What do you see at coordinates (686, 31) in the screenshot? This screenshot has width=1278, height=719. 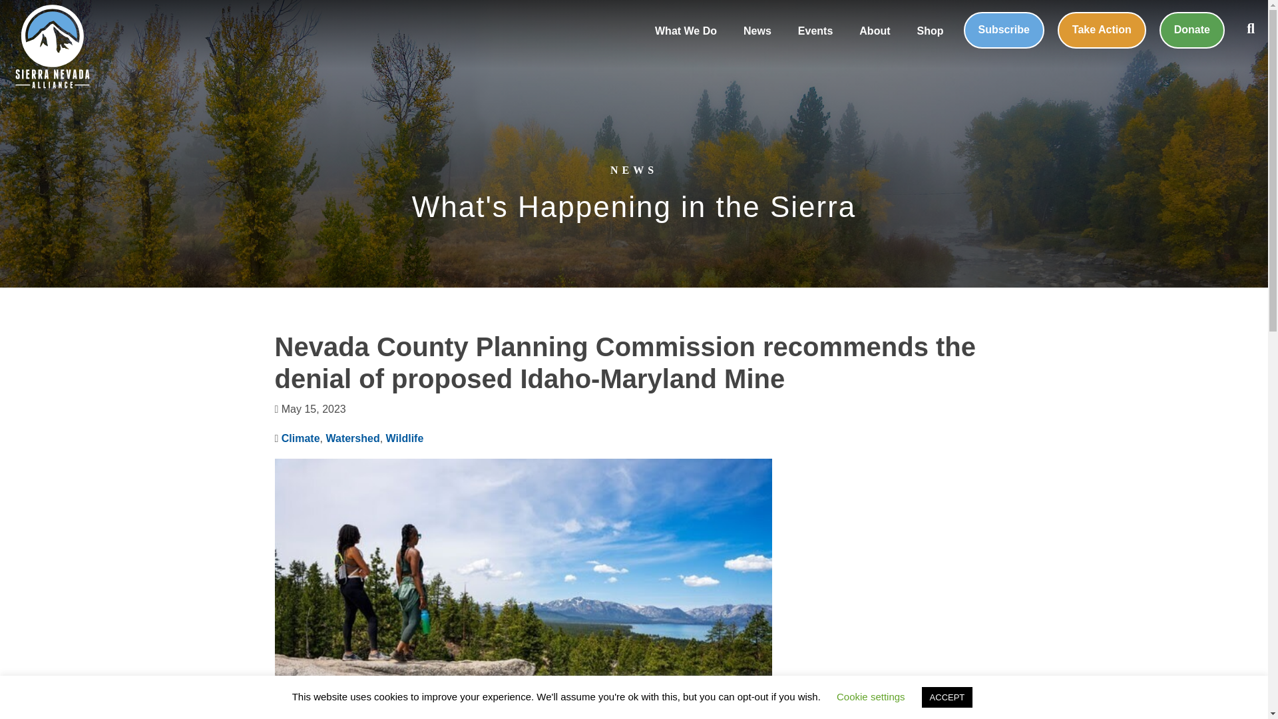 I see `What We Do` at bounding box center [686, 31].